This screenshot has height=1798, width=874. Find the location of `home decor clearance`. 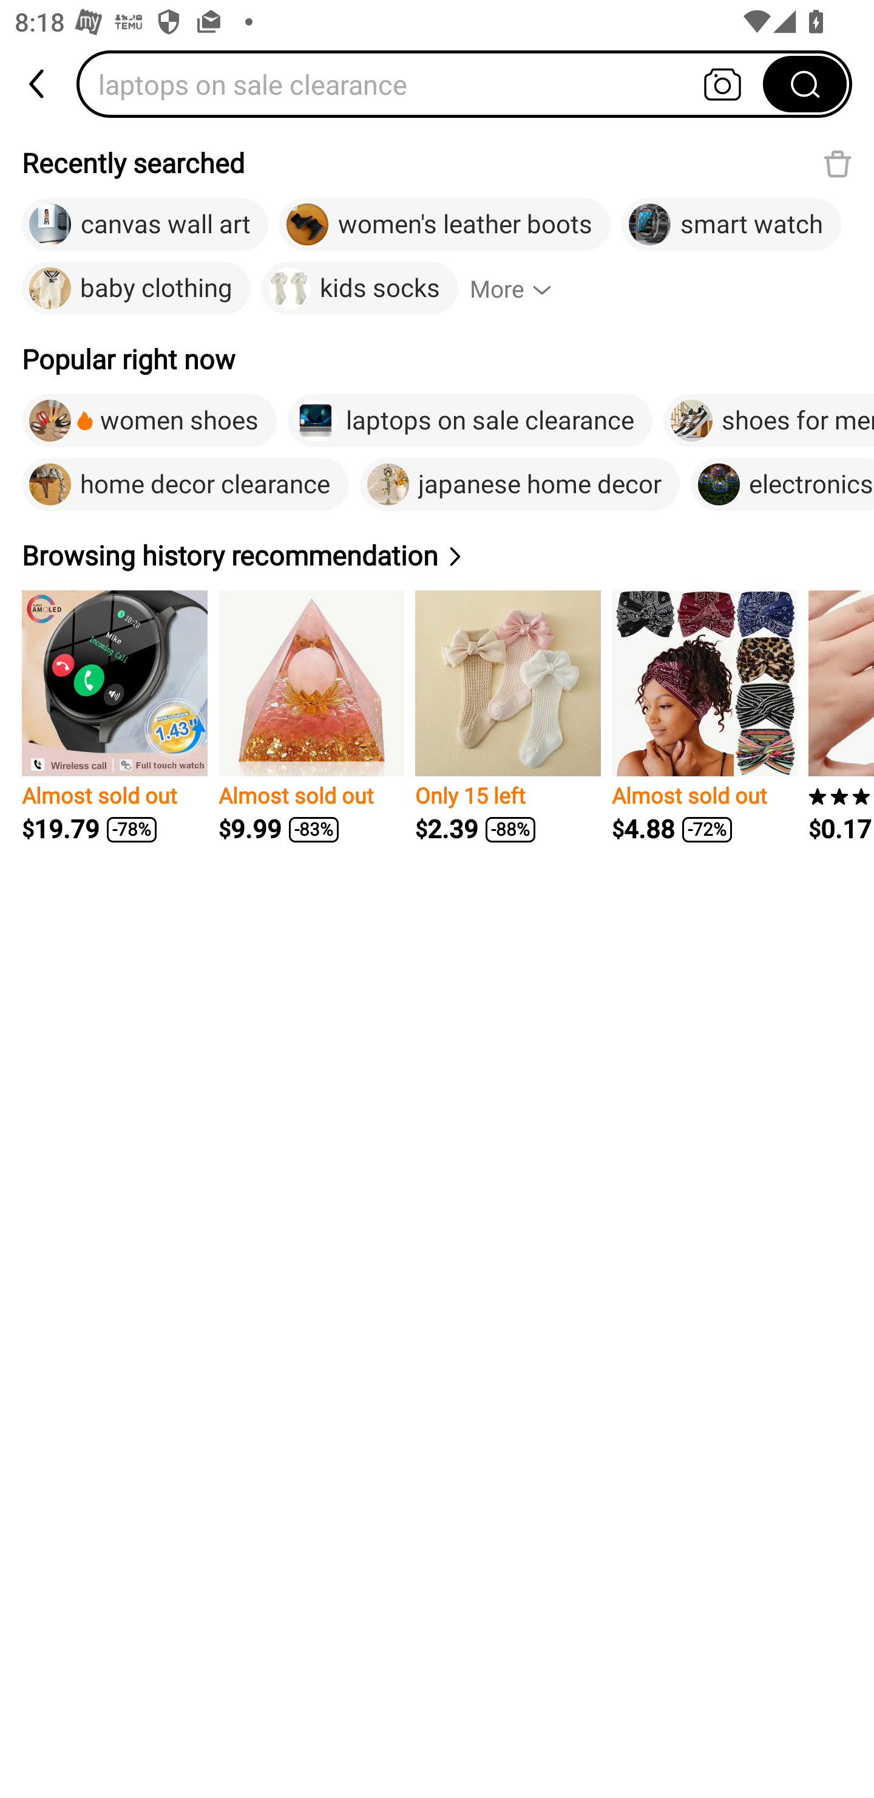

home decor clearance is located at coordinates (185, 484).